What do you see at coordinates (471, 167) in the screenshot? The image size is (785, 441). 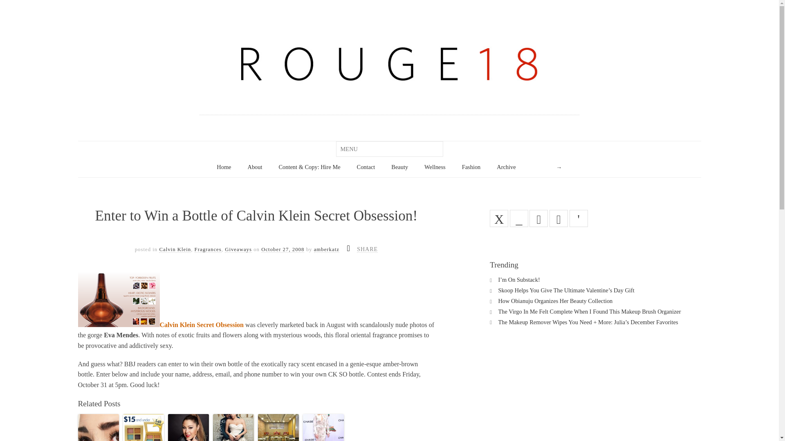 I see `Fashion` at bounding box center [471, 167].